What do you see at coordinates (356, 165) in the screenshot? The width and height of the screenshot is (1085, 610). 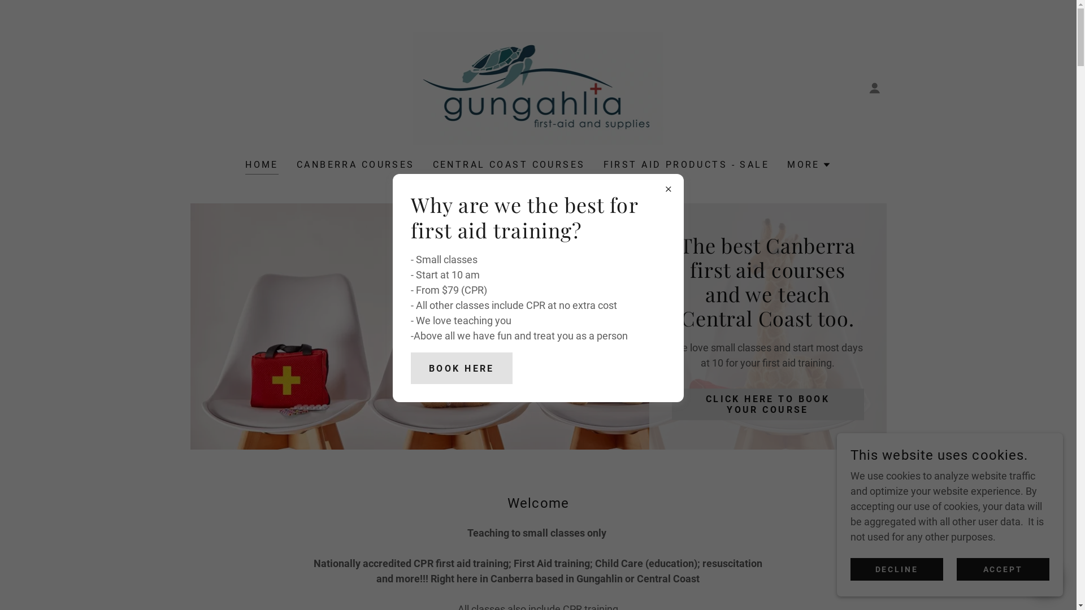 I see `CANBERRA COURSES` at bounding box center [356, 165].